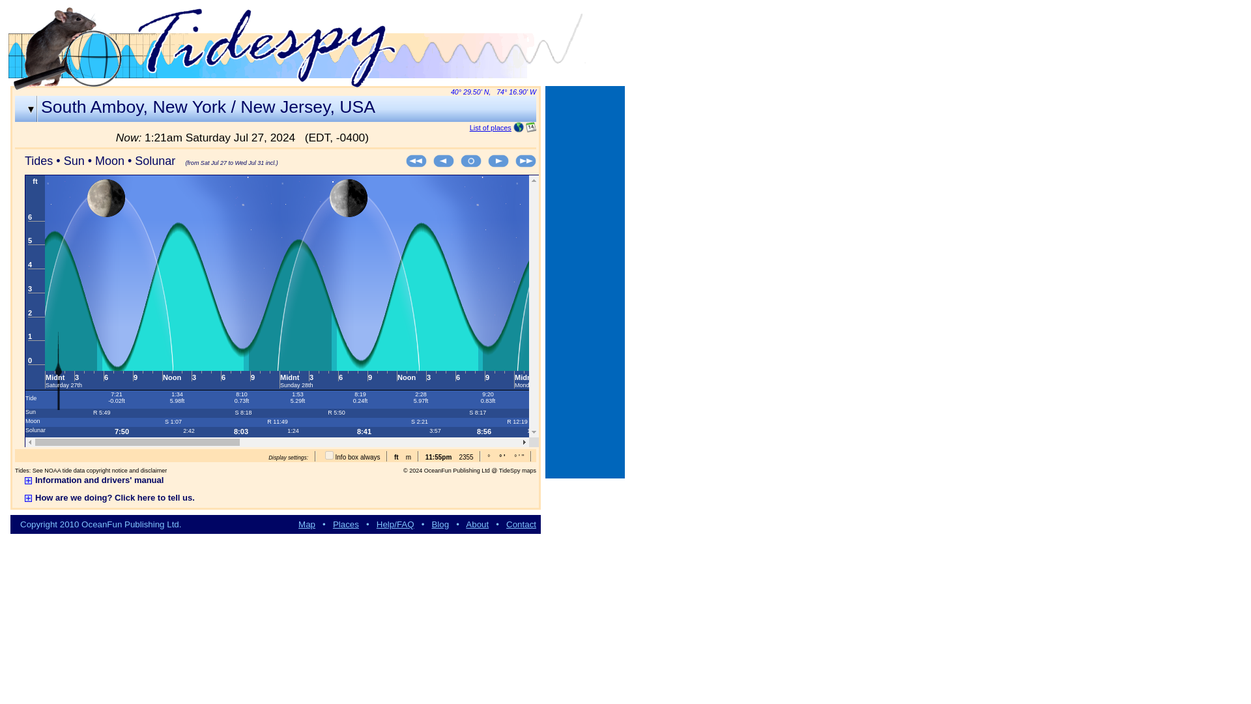 This screenshot has width=1251, height=704. What do you see at coordinates (337, 137) in the screenshot?
I see `Eastern Daylight Time` at bounding box center [337, 137].